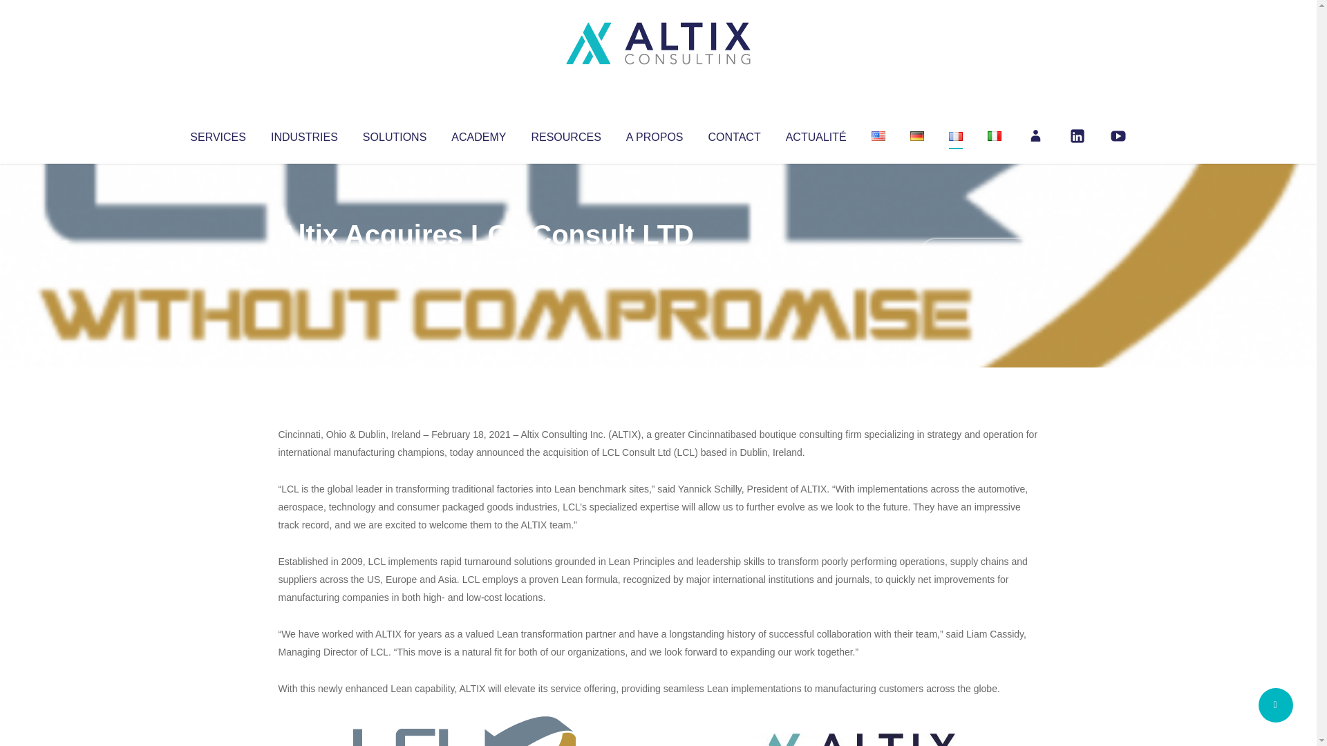 Image resolution: width=1327 pixels, height=746 pixels. What do you see at coordinates (979, 253) in the screenshot?
I see `No Comments` at bounding box center [979, 253].